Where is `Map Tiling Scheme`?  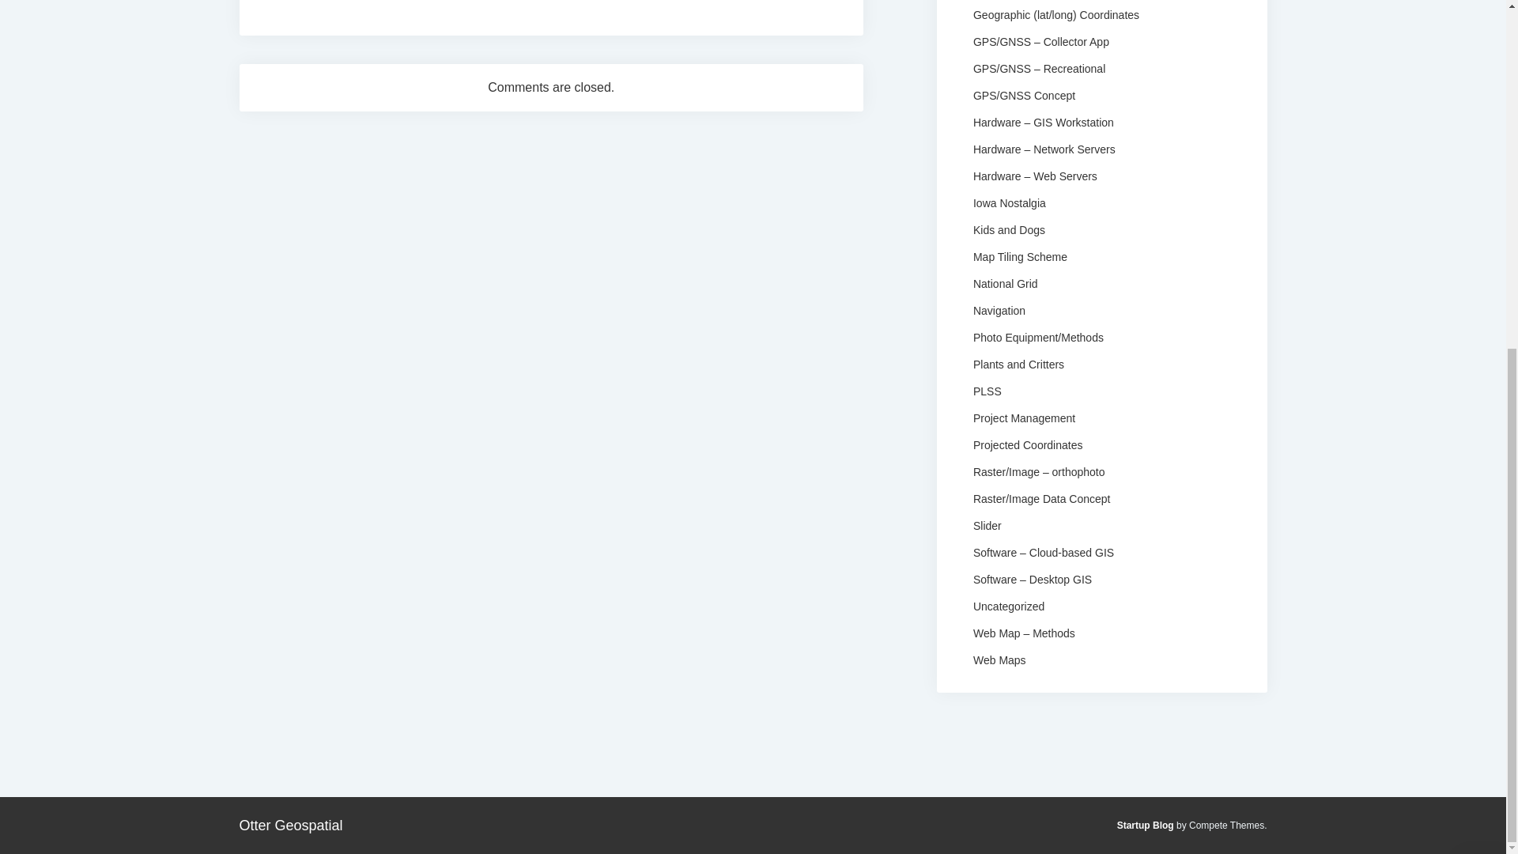 Map Tiling Scheme is located at coordinates (1020, 256).